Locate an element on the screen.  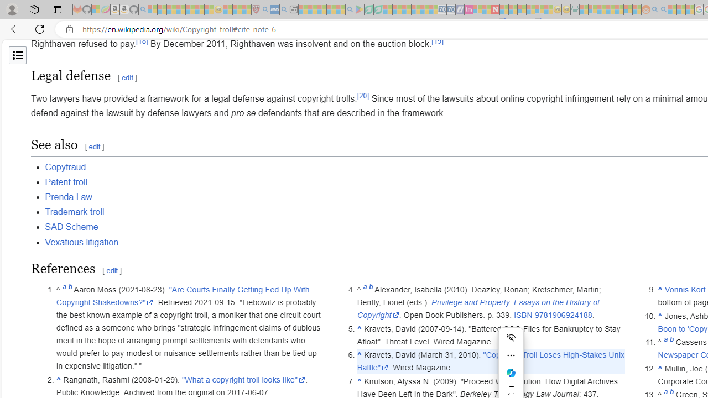
Expert Portfolios - Sleeping is located at coordinates (610, 10).